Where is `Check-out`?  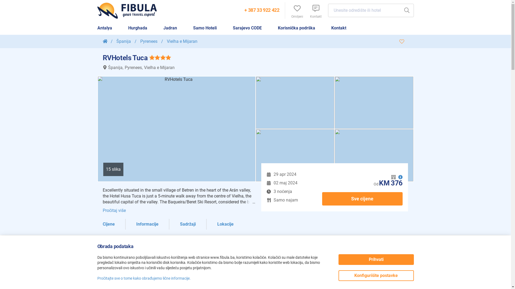
Check-out is located at coordinates (269, 183).